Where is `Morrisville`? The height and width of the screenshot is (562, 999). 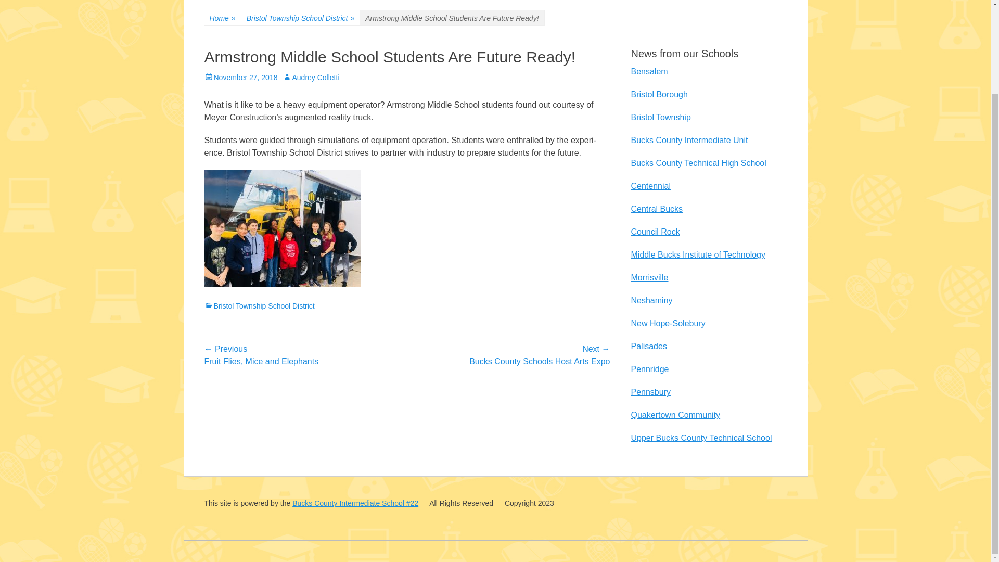
Morrisville is located at coordinates (649, 277).